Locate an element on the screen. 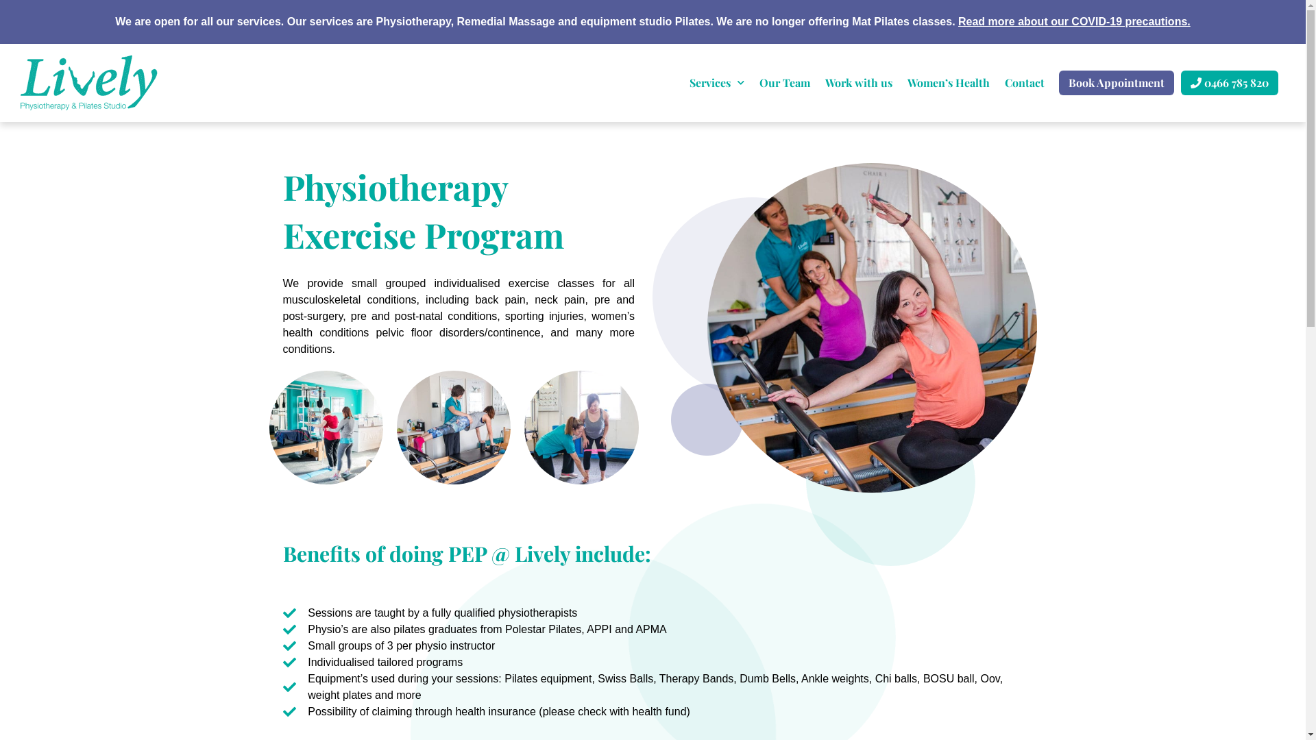 Image resolution: width=1316 pixels, height=740 pixels. Work with us is located at coordinates (859, 83).